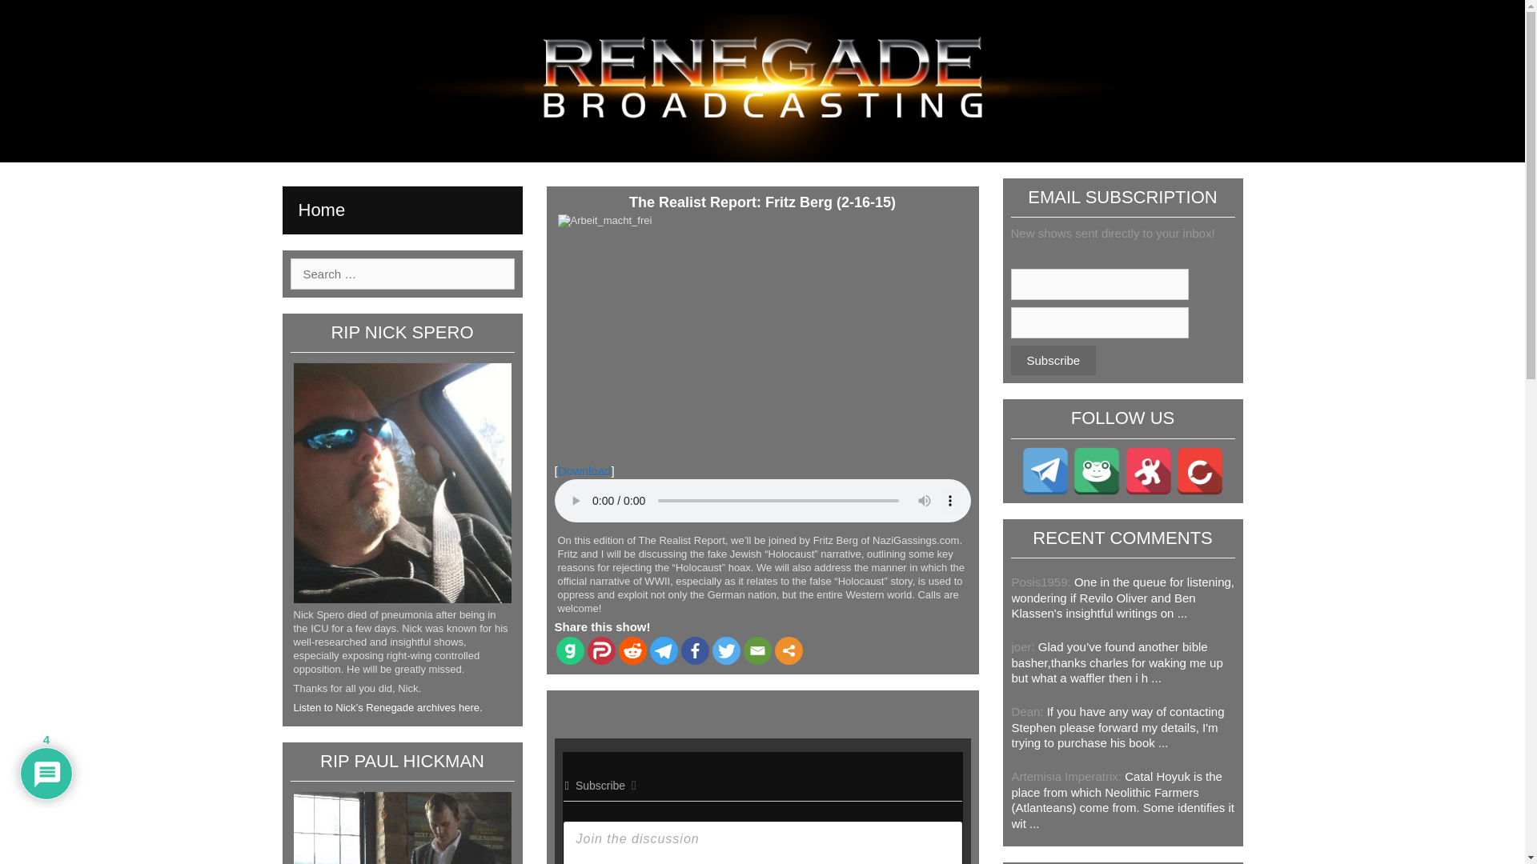 The image size is (1537, 864). Describe the element at coordinates (631, 650) in the screenshot. I see `Reddit` at that location.